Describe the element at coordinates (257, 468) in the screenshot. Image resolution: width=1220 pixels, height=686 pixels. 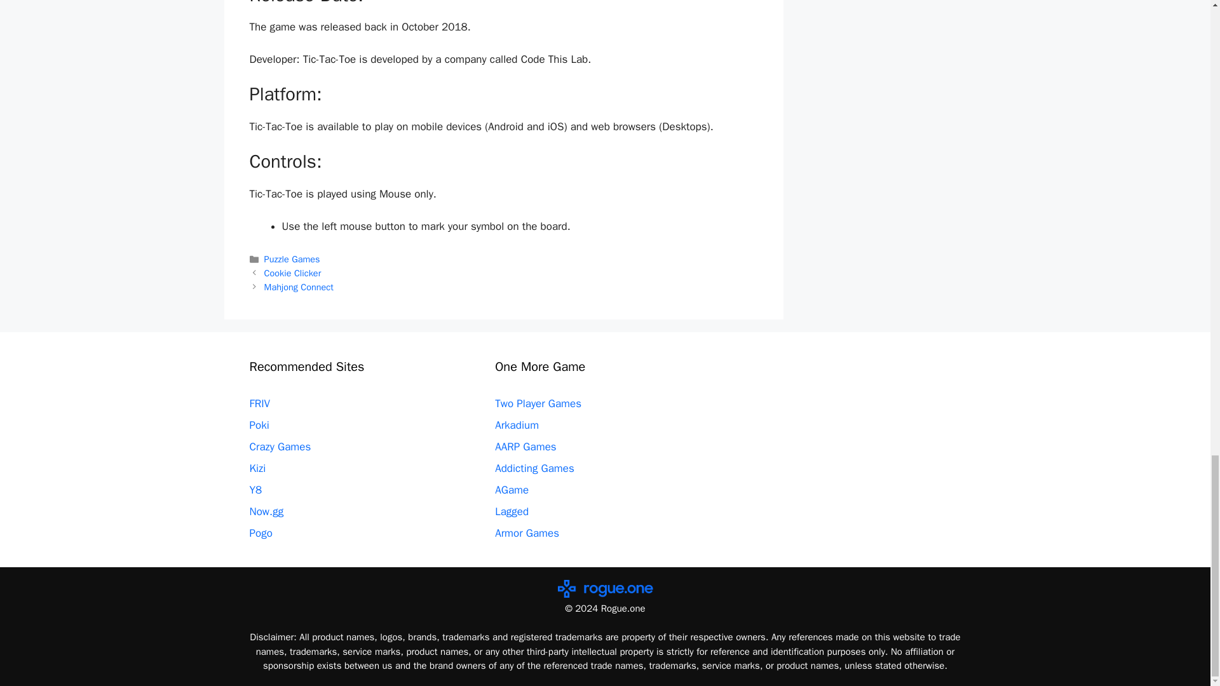
I see `Kizi` at that location.